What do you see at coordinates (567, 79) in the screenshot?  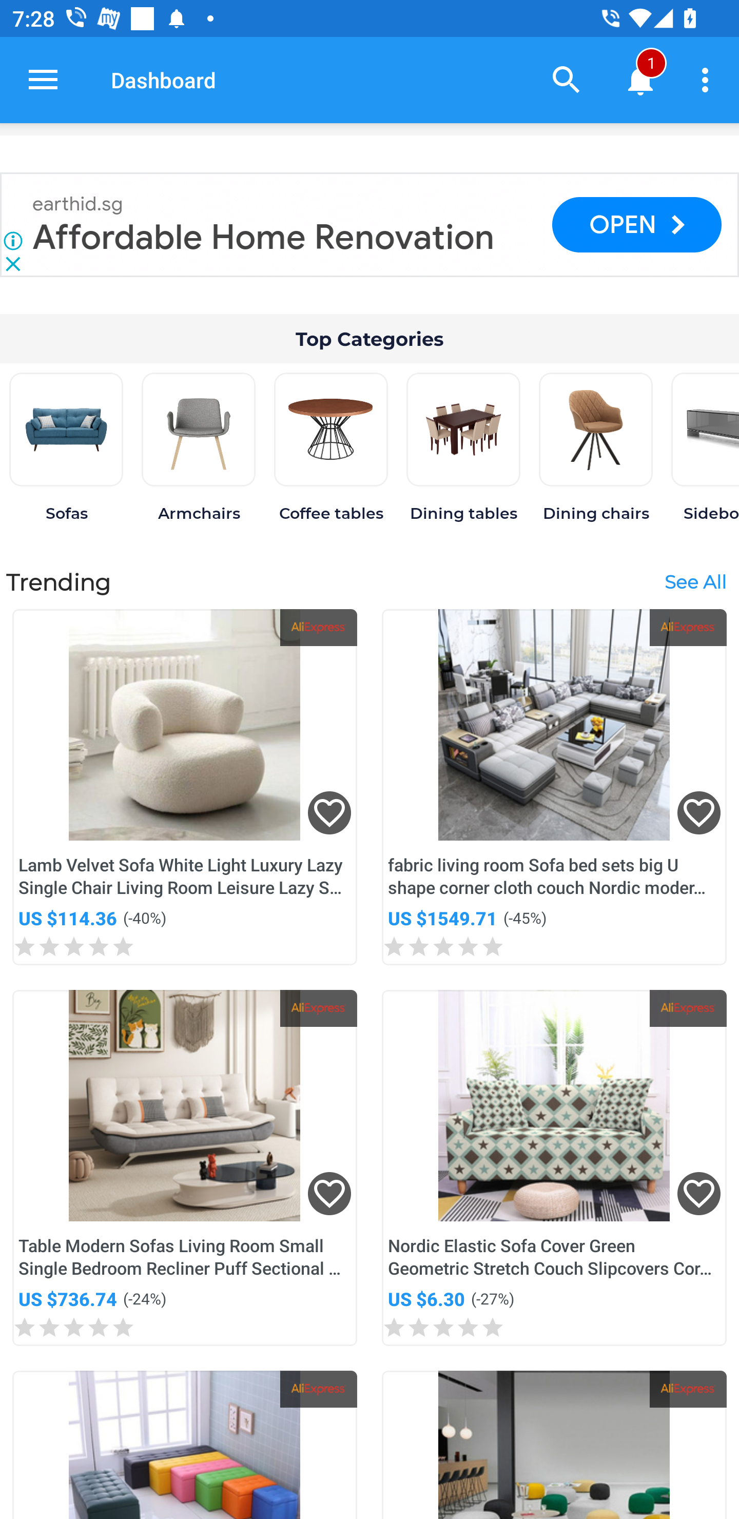 I see `Search` at bounding box center [567, 79].